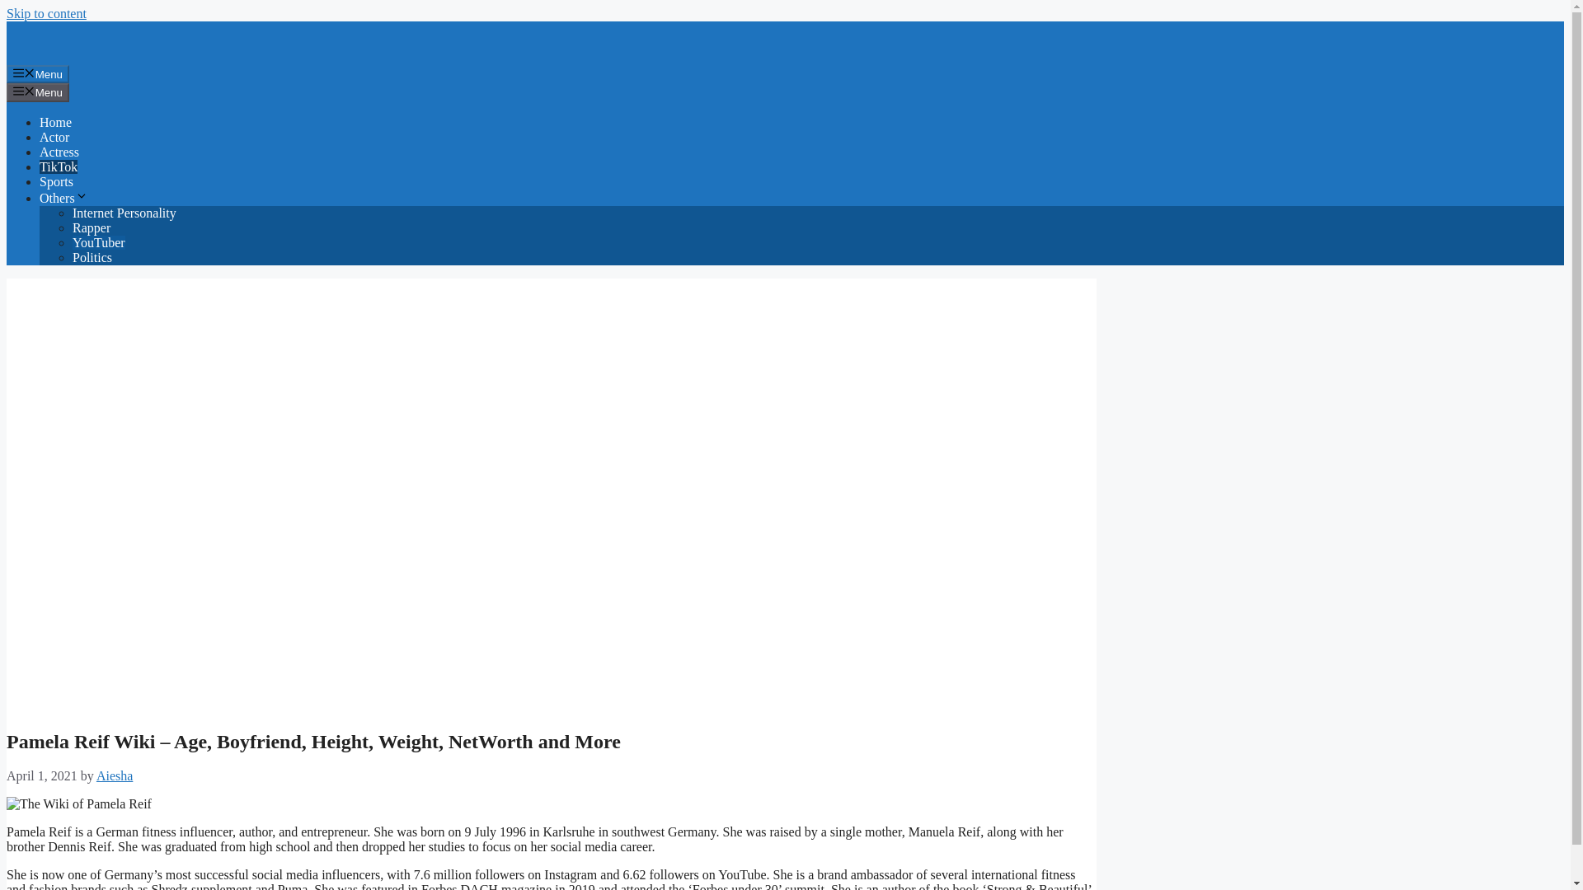 Image resolution: width=1583 pixels, height=890 pixels. Describe the element at coordinates (38, 92) in the screenshot. I see `Menu` at that location.